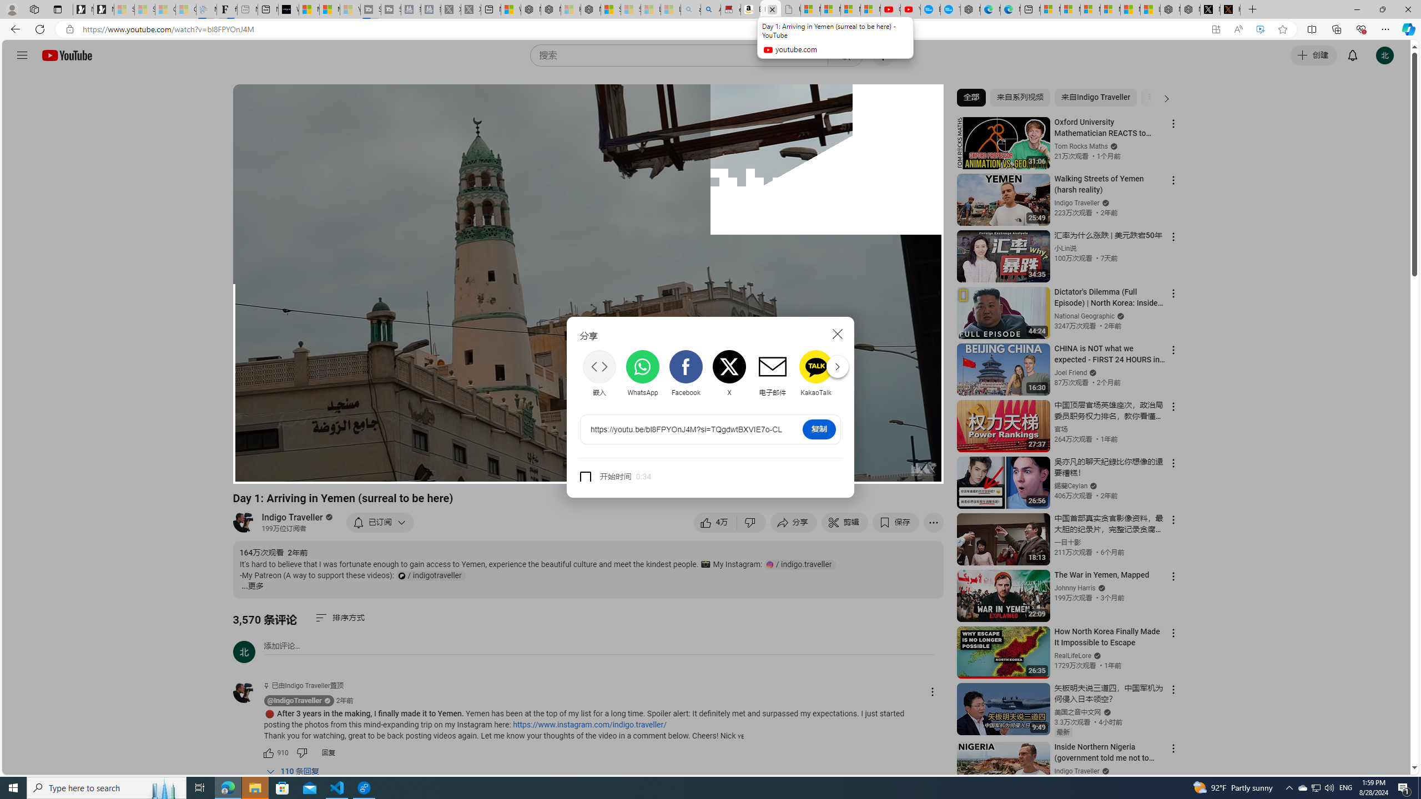 This screenshot has width=1421, height=799. What do you see at coordinates (691, 9) in the screenshot?
I see `amazon - Search - Sleeping` at bounding box center [691, 9].